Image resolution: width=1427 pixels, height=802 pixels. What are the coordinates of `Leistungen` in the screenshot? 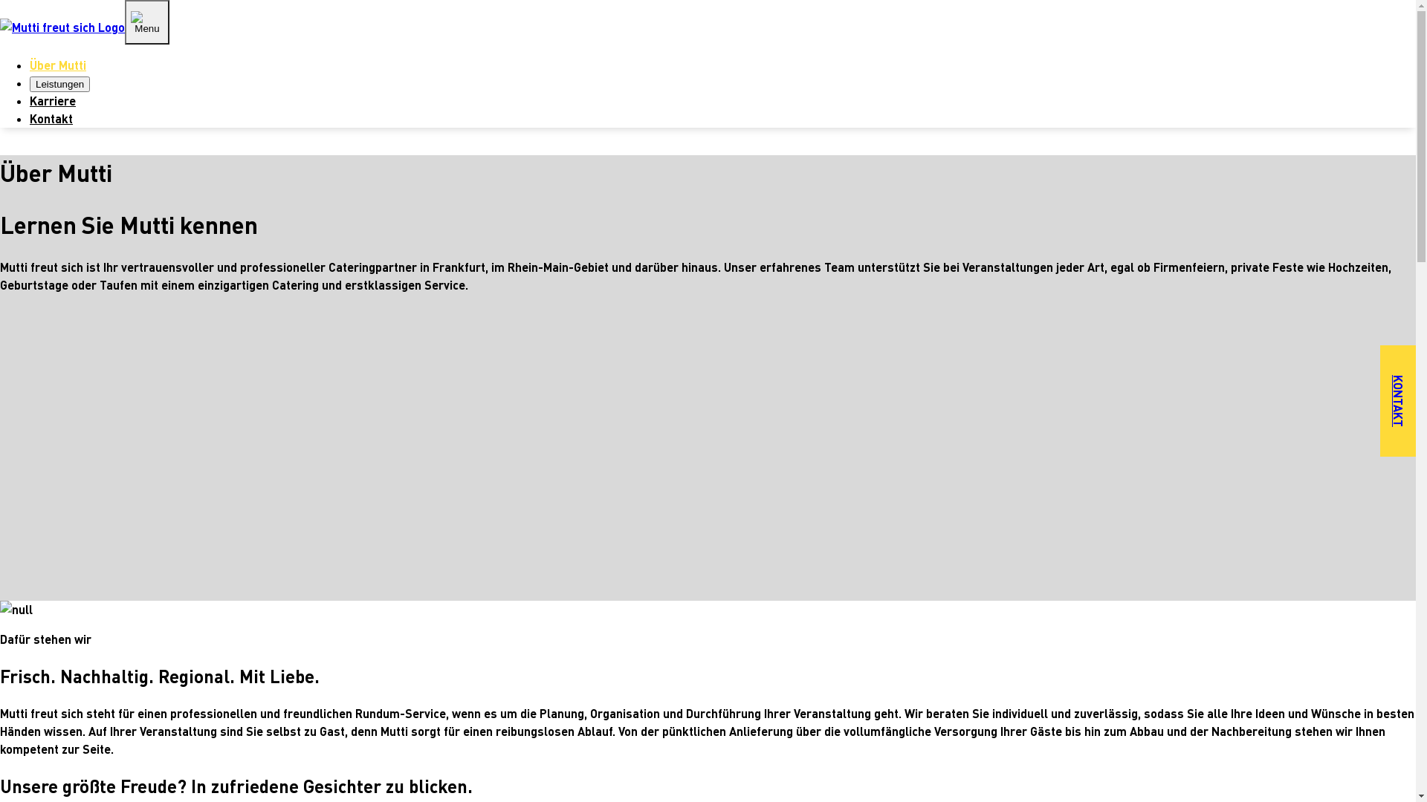 It's located at (59, 85).